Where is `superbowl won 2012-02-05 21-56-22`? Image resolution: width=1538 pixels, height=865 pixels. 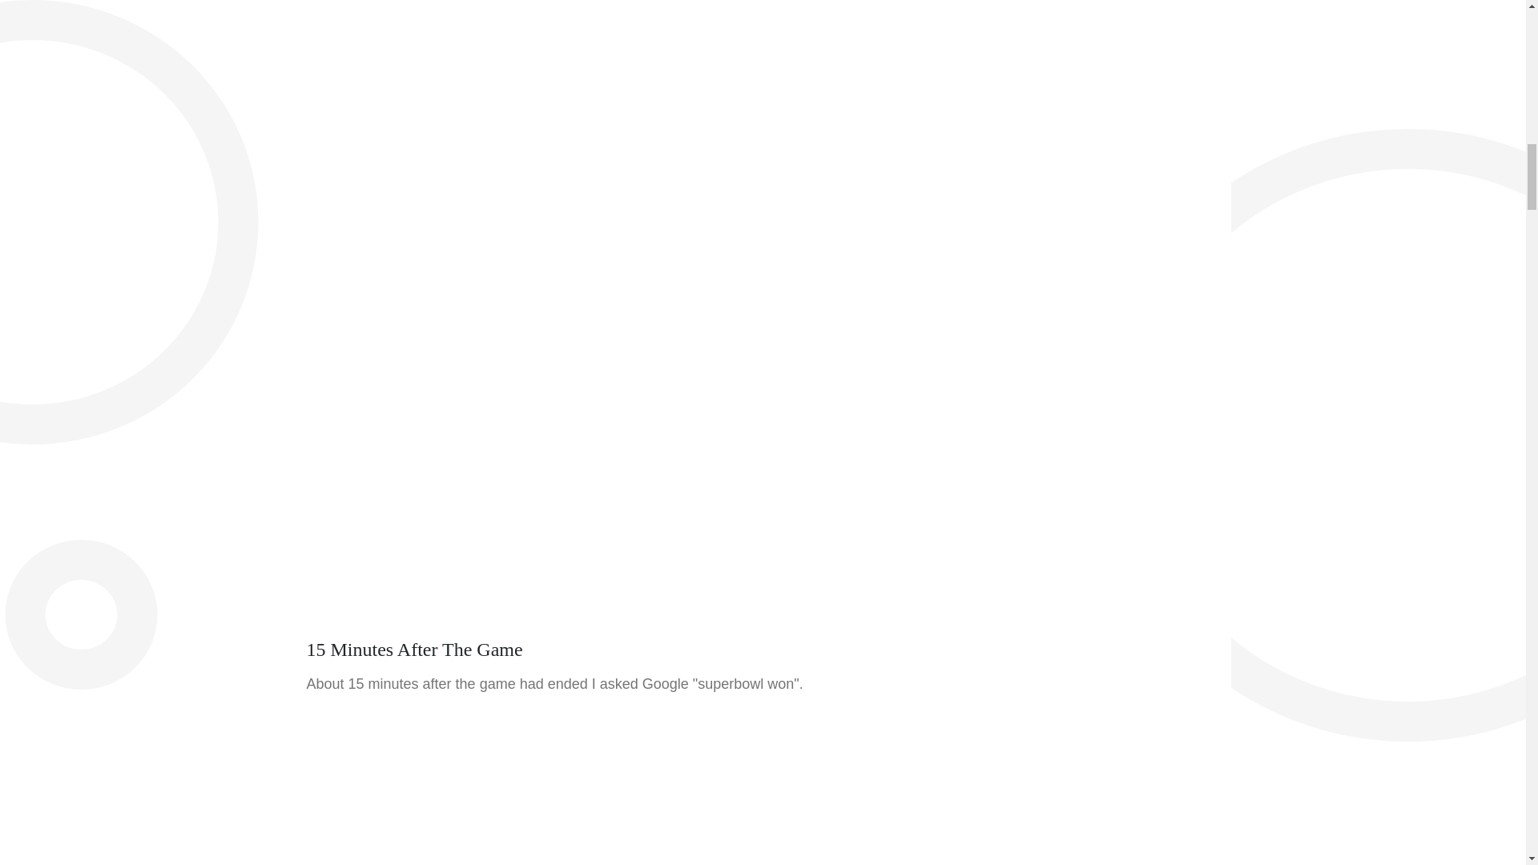
superbowl won 2012-02-05 21-56-22 is located at coordinates (562, 787).